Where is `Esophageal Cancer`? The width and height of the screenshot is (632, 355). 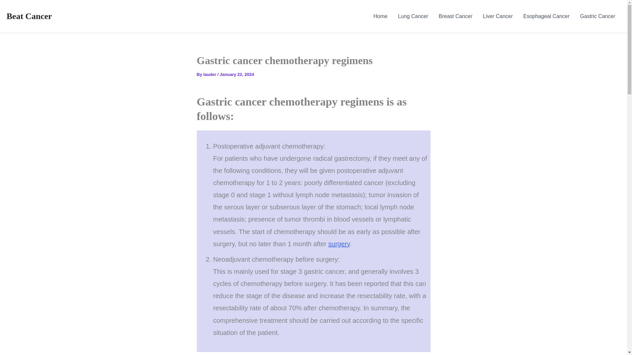
Esophageal Cancer is located at coordinates (546, 16).